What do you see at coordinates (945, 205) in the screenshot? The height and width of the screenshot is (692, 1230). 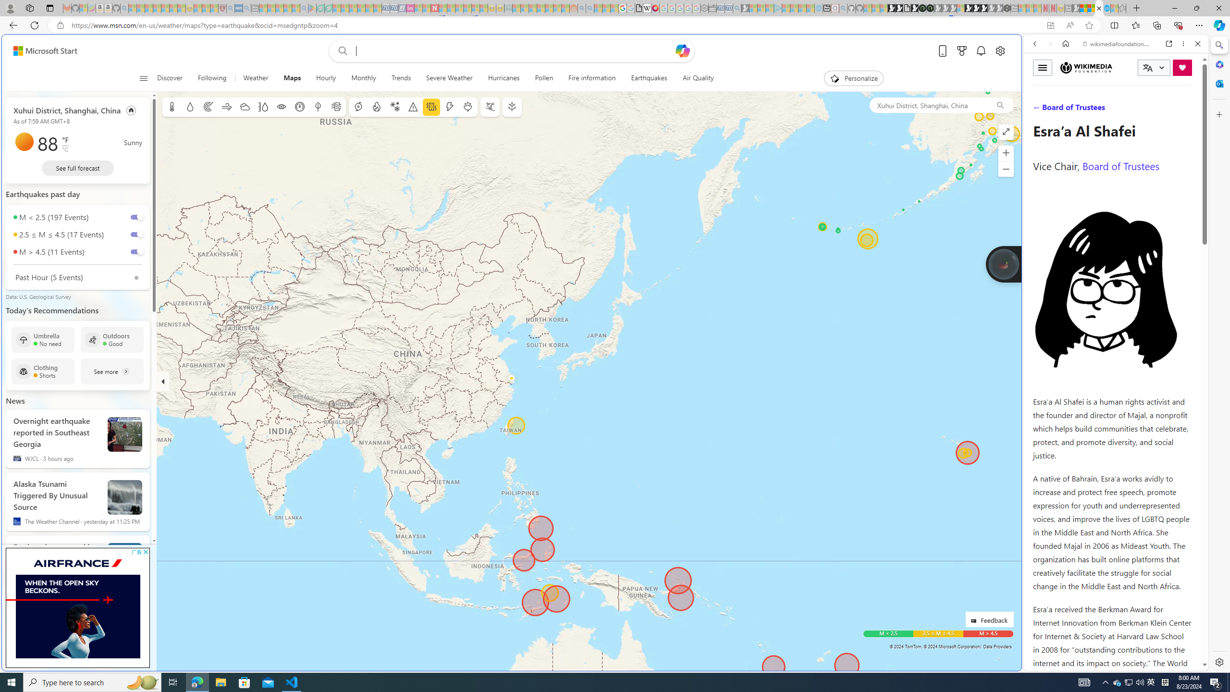 I see `Home | Sky Blue Bikes - Sky Blue Bikes` at bounding box center [945, 205].